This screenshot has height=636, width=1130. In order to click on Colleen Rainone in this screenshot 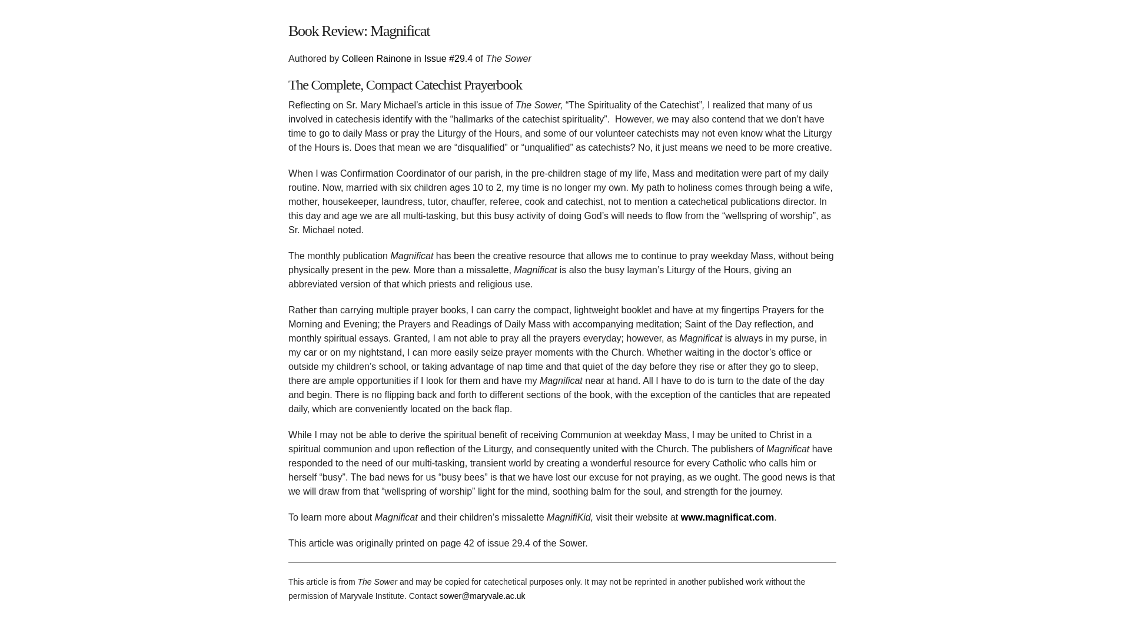, I will do `click(377, 58)`.